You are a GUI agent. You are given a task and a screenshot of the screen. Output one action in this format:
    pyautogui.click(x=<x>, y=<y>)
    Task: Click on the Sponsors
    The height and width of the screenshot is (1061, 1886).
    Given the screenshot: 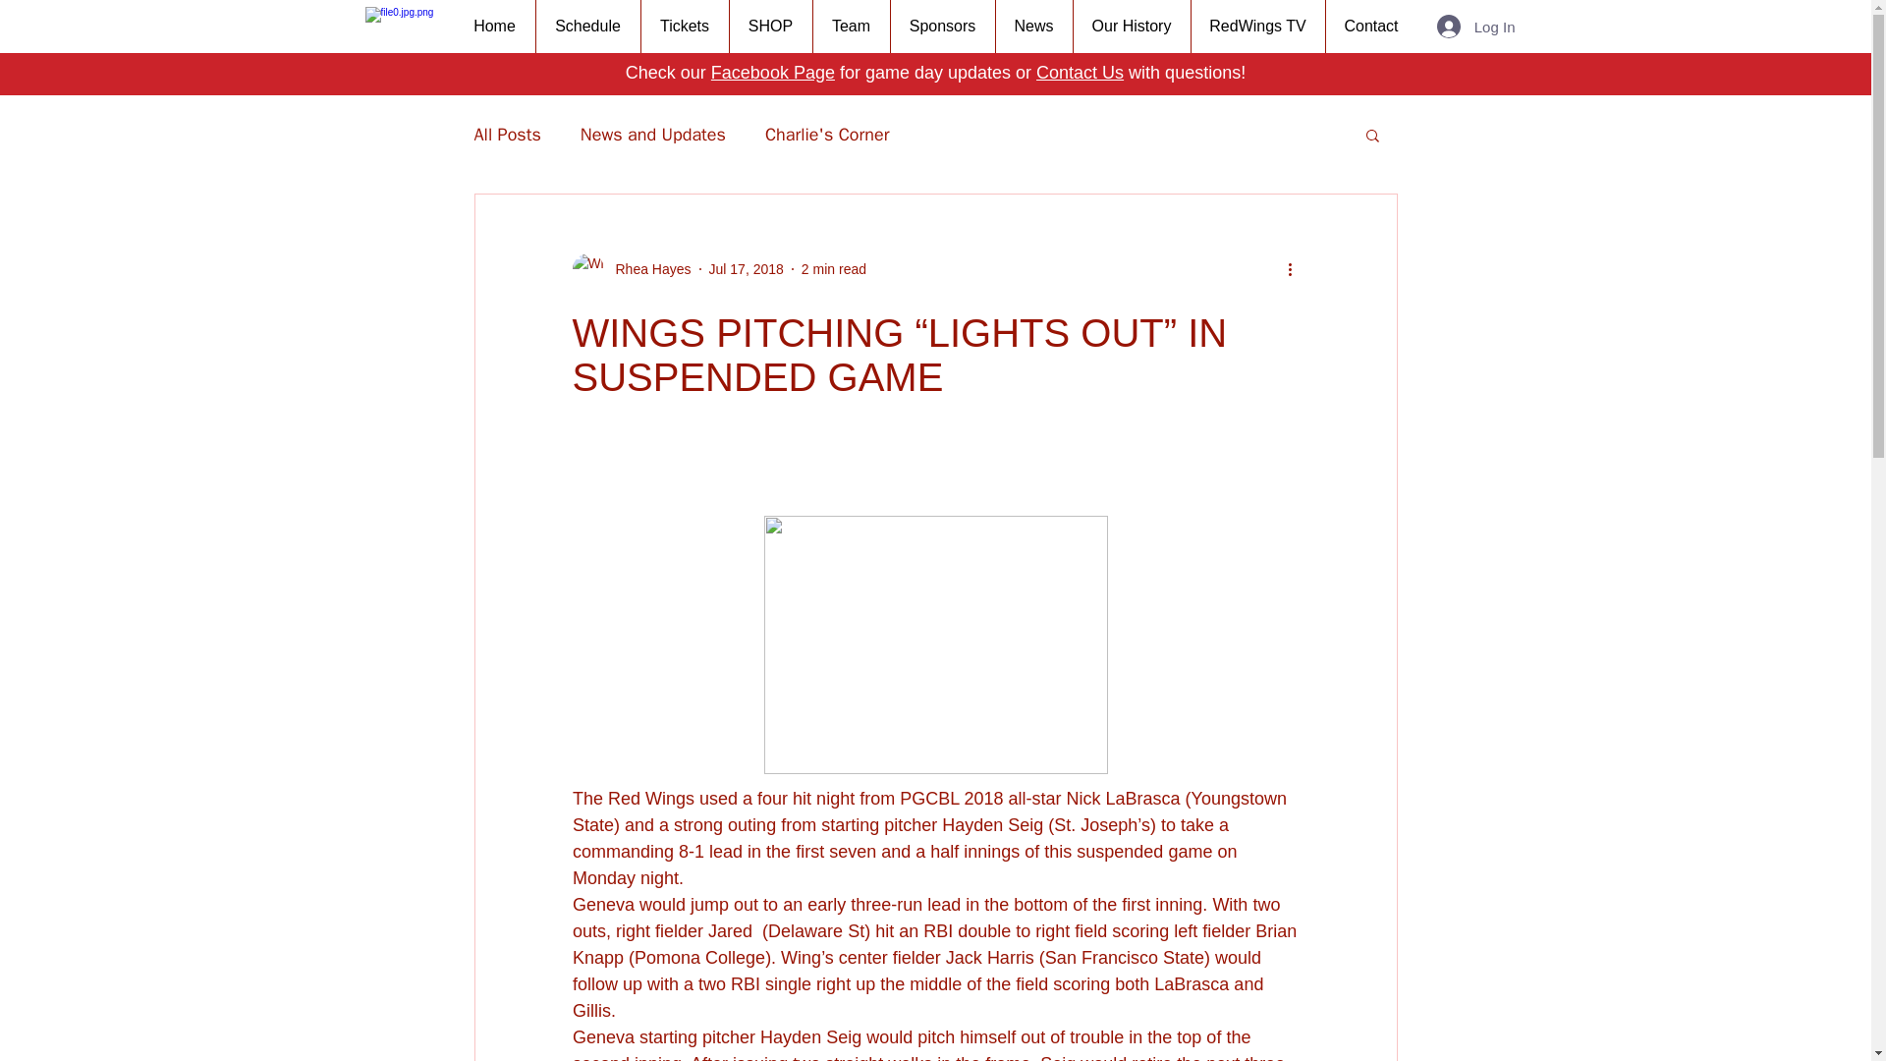 What is the action you would take?
    pyautogui.click(x=943, y=27)
    